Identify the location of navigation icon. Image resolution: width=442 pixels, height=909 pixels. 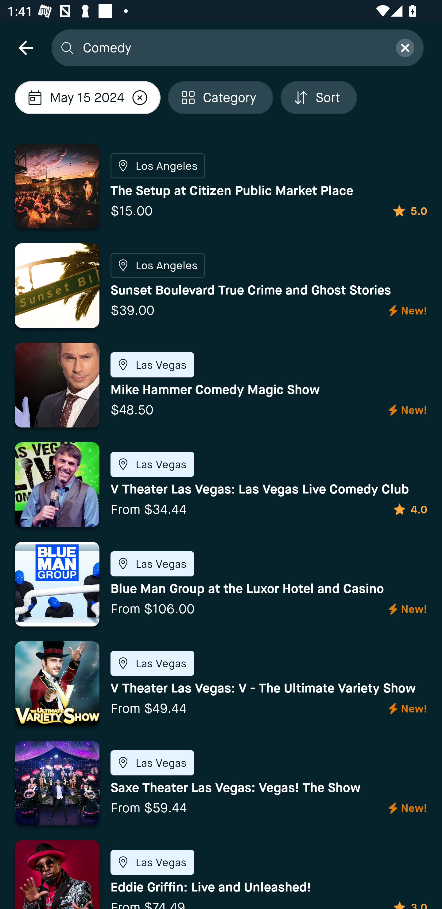
(25, 47).